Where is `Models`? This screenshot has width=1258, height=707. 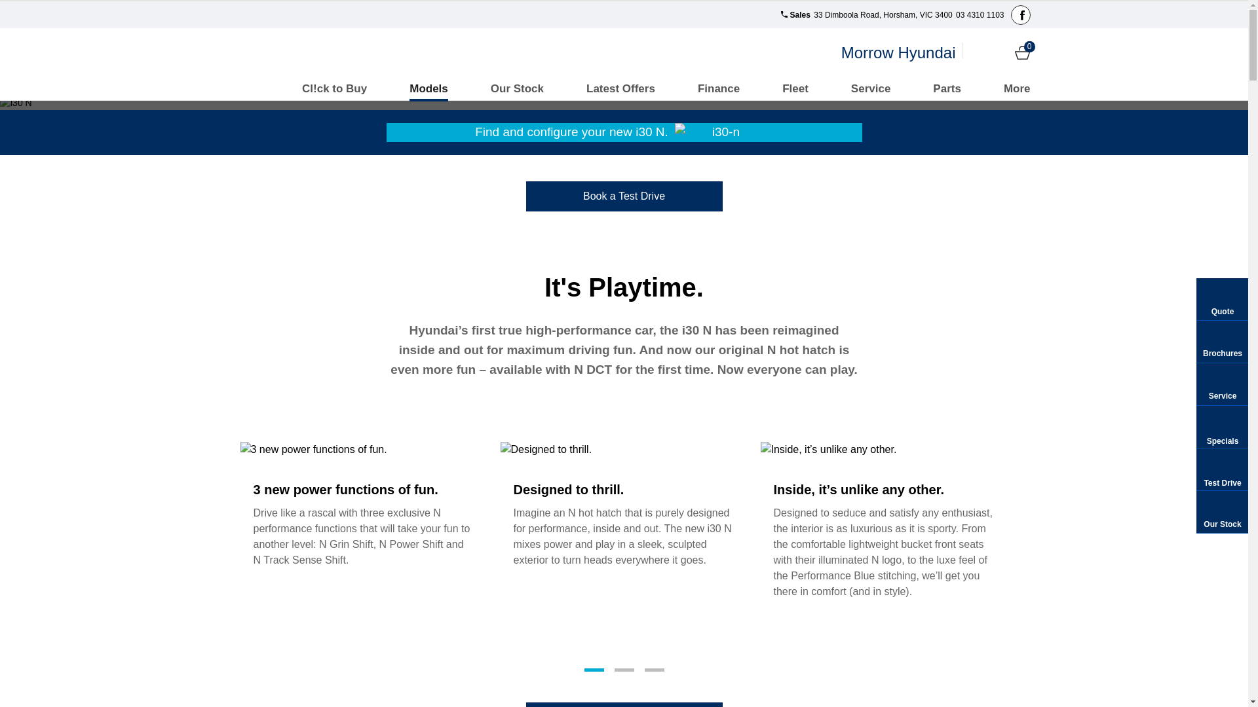 Models is located at coordinates (429, 89).